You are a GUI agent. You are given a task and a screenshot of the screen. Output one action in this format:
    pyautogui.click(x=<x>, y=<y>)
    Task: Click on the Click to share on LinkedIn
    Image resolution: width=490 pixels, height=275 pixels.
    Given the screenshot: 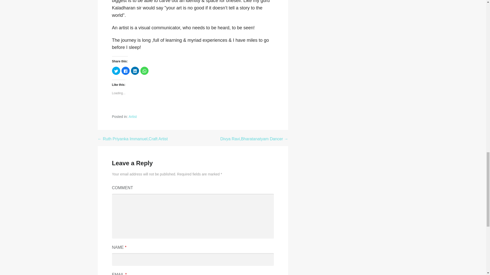 What is the action you would take?
    pyautogui.click(x=135, y=71)
    